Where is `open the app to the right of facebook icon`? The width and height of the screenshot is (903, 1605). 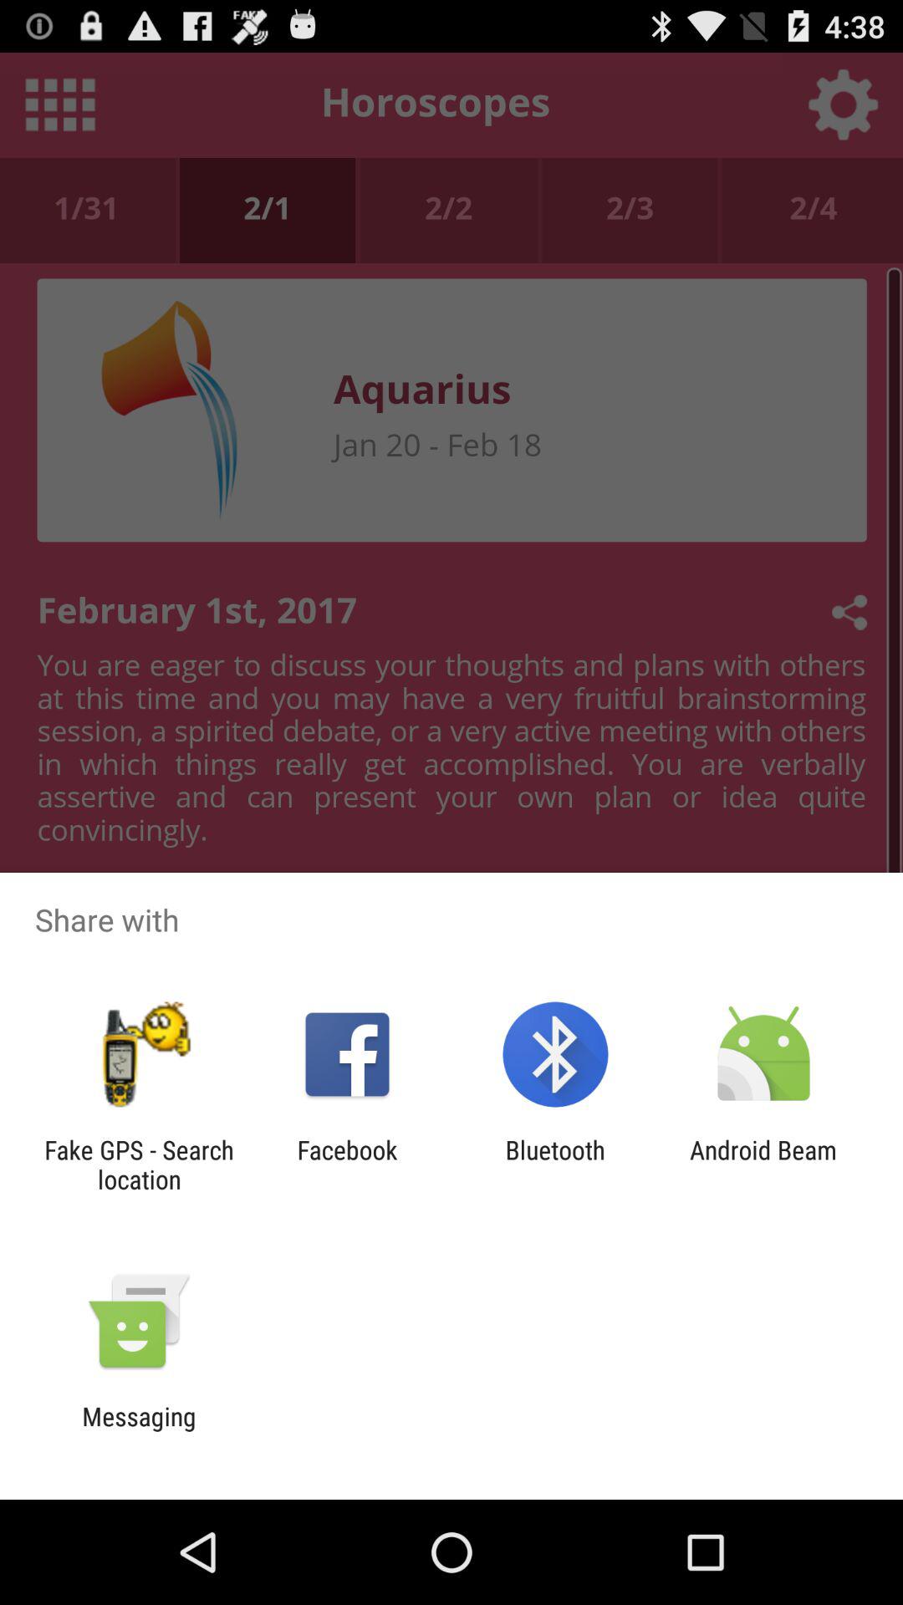 open the app to the right of facebook icon is located at coordinates (555, 1164).